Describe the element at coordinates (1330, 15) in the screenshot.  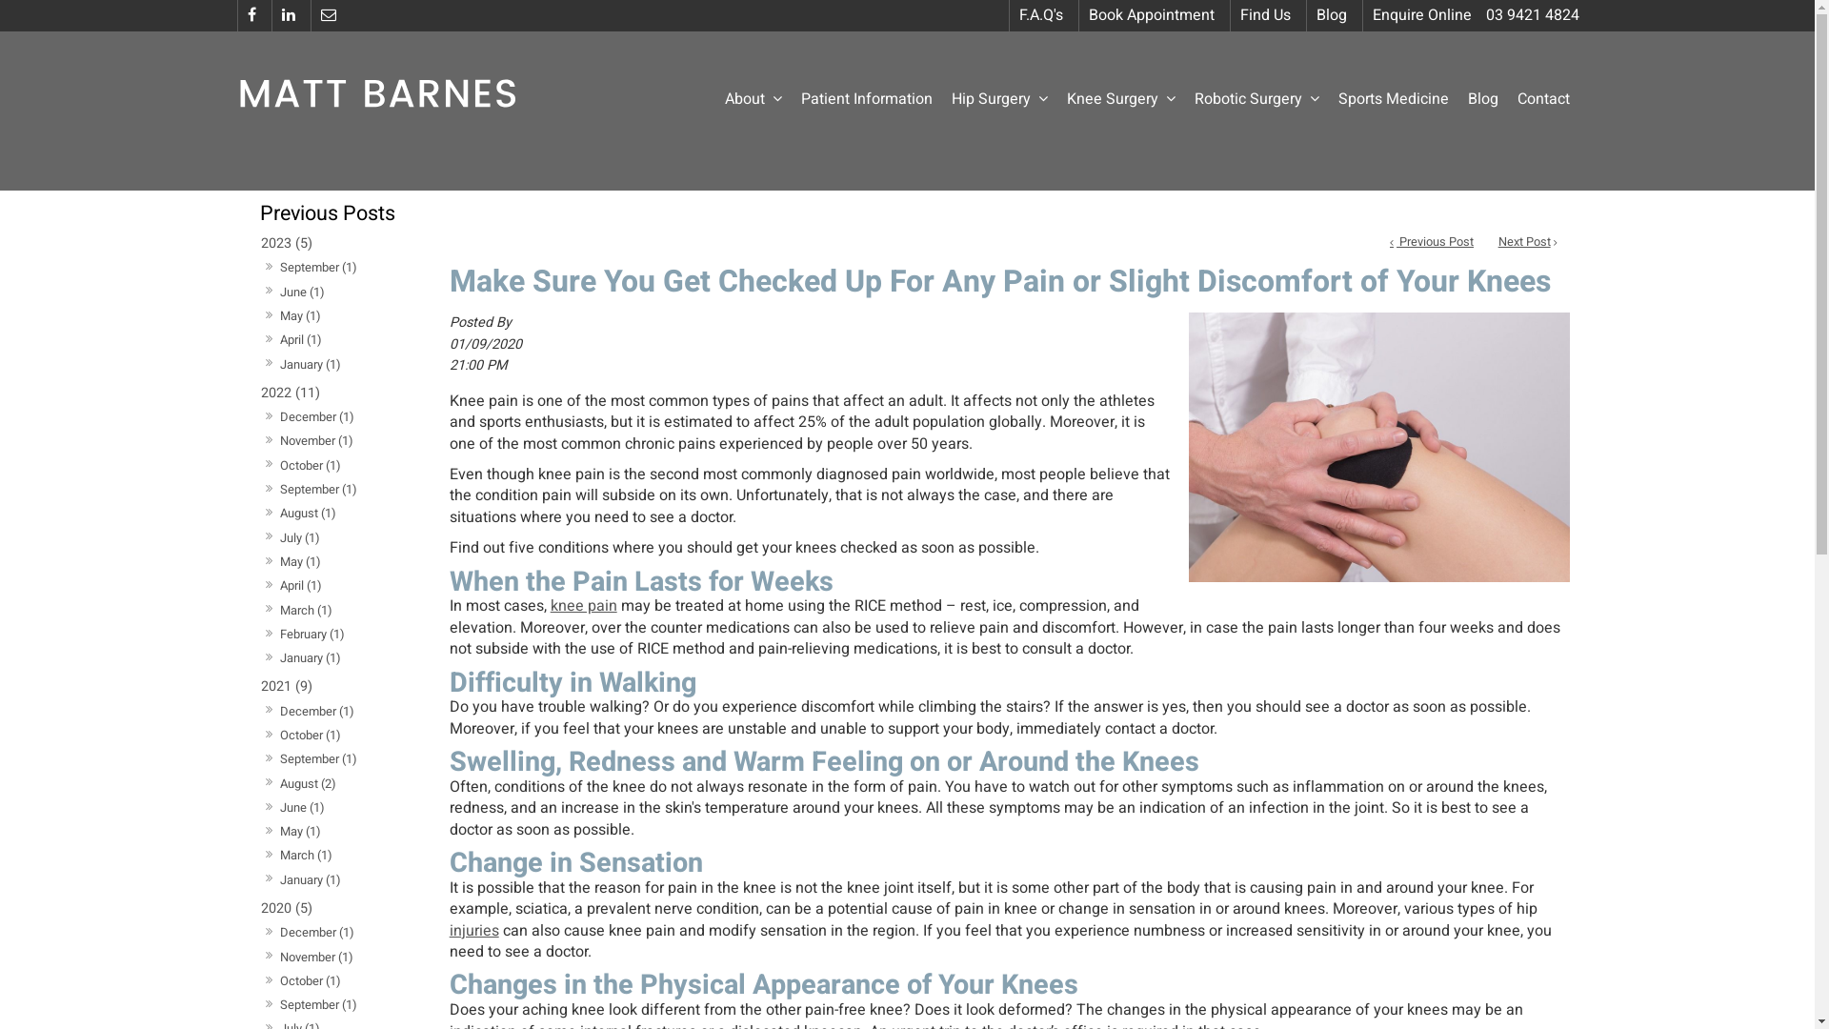
I see `Blog` at that location.